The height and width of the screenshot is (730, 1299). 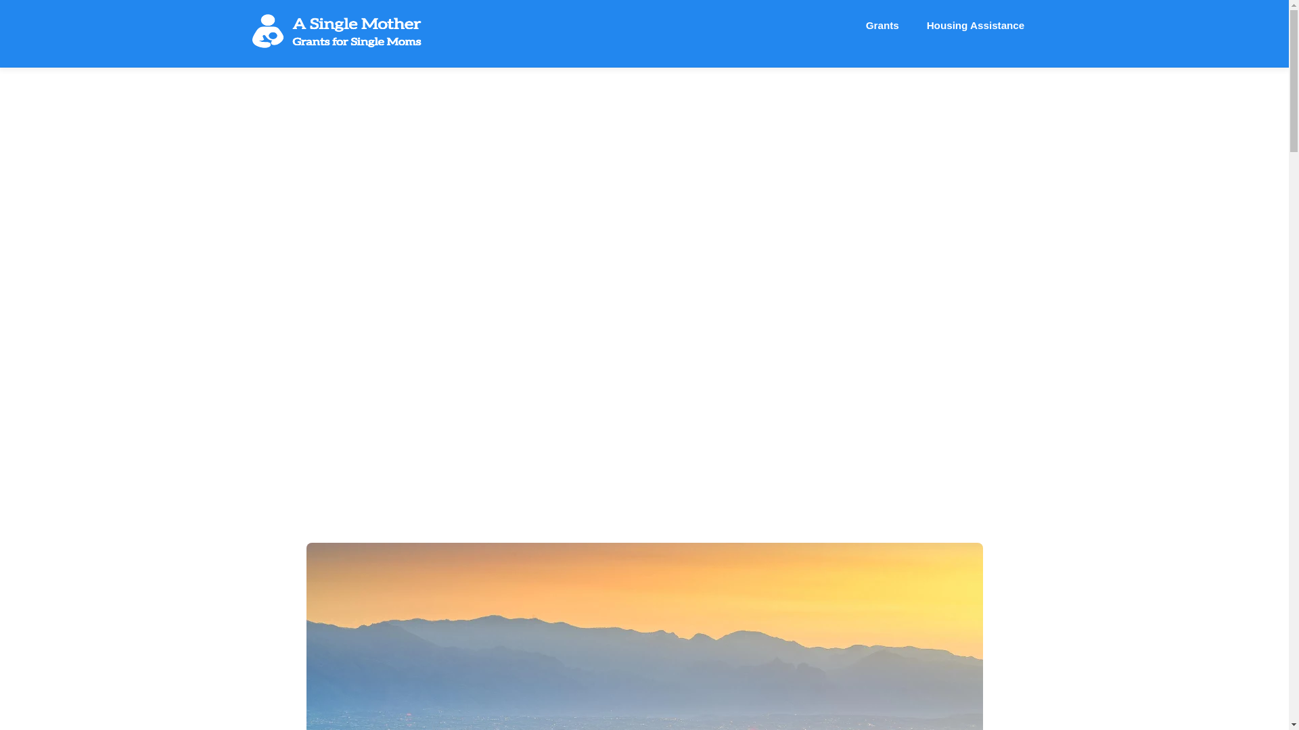 What do you see at coordinates (644, 26) in the screenshot?
I see `grants-for-single-mothers-in-tucson-and-mesa` at bounding box center [644, 26].